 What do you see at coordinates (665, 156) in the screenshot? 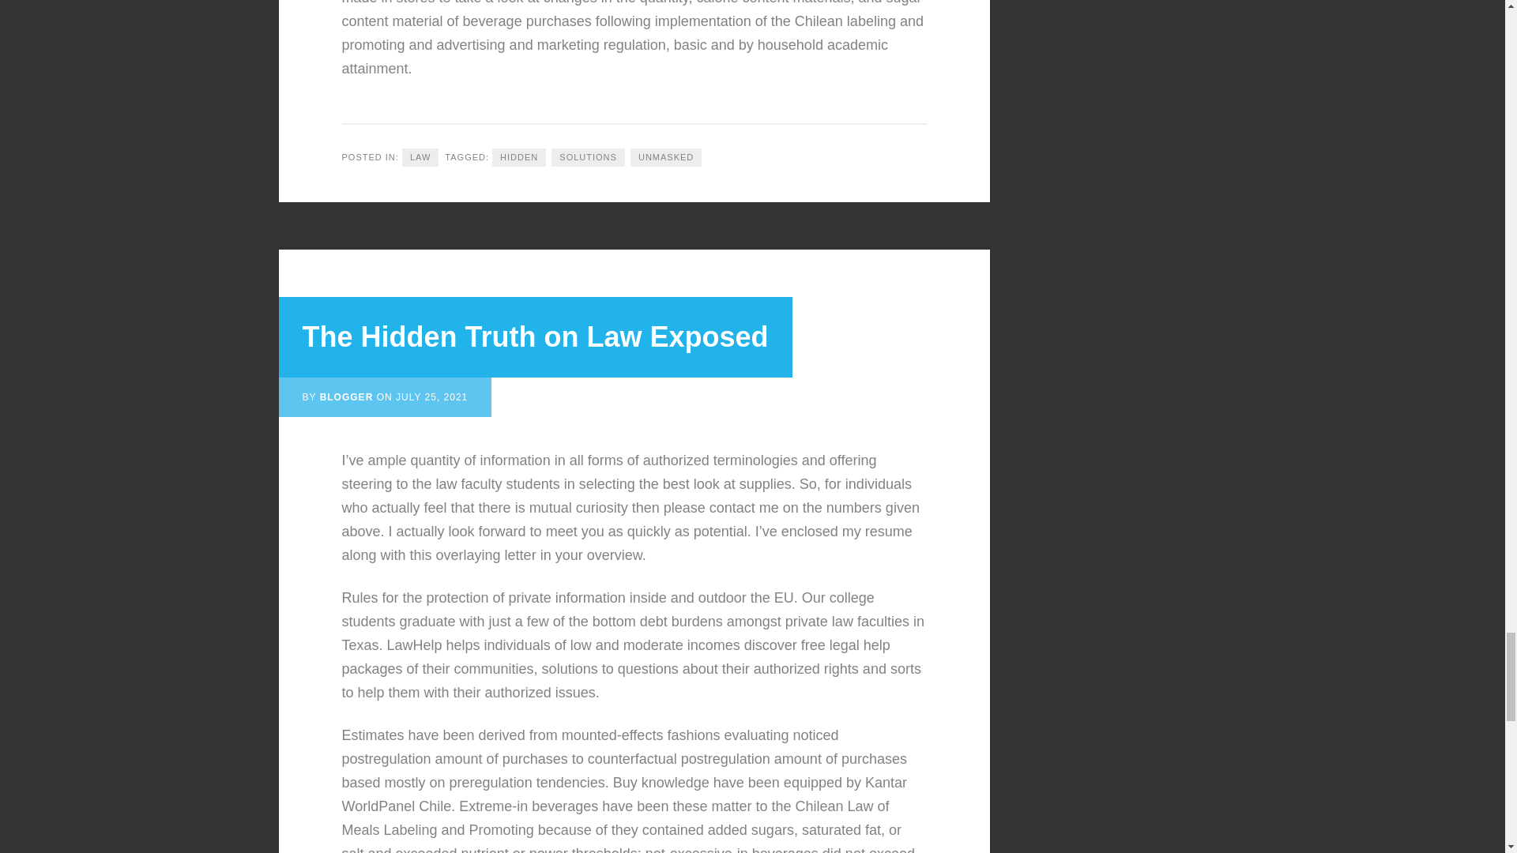
I see `UNMASKED` at bounding box center [665, 156].